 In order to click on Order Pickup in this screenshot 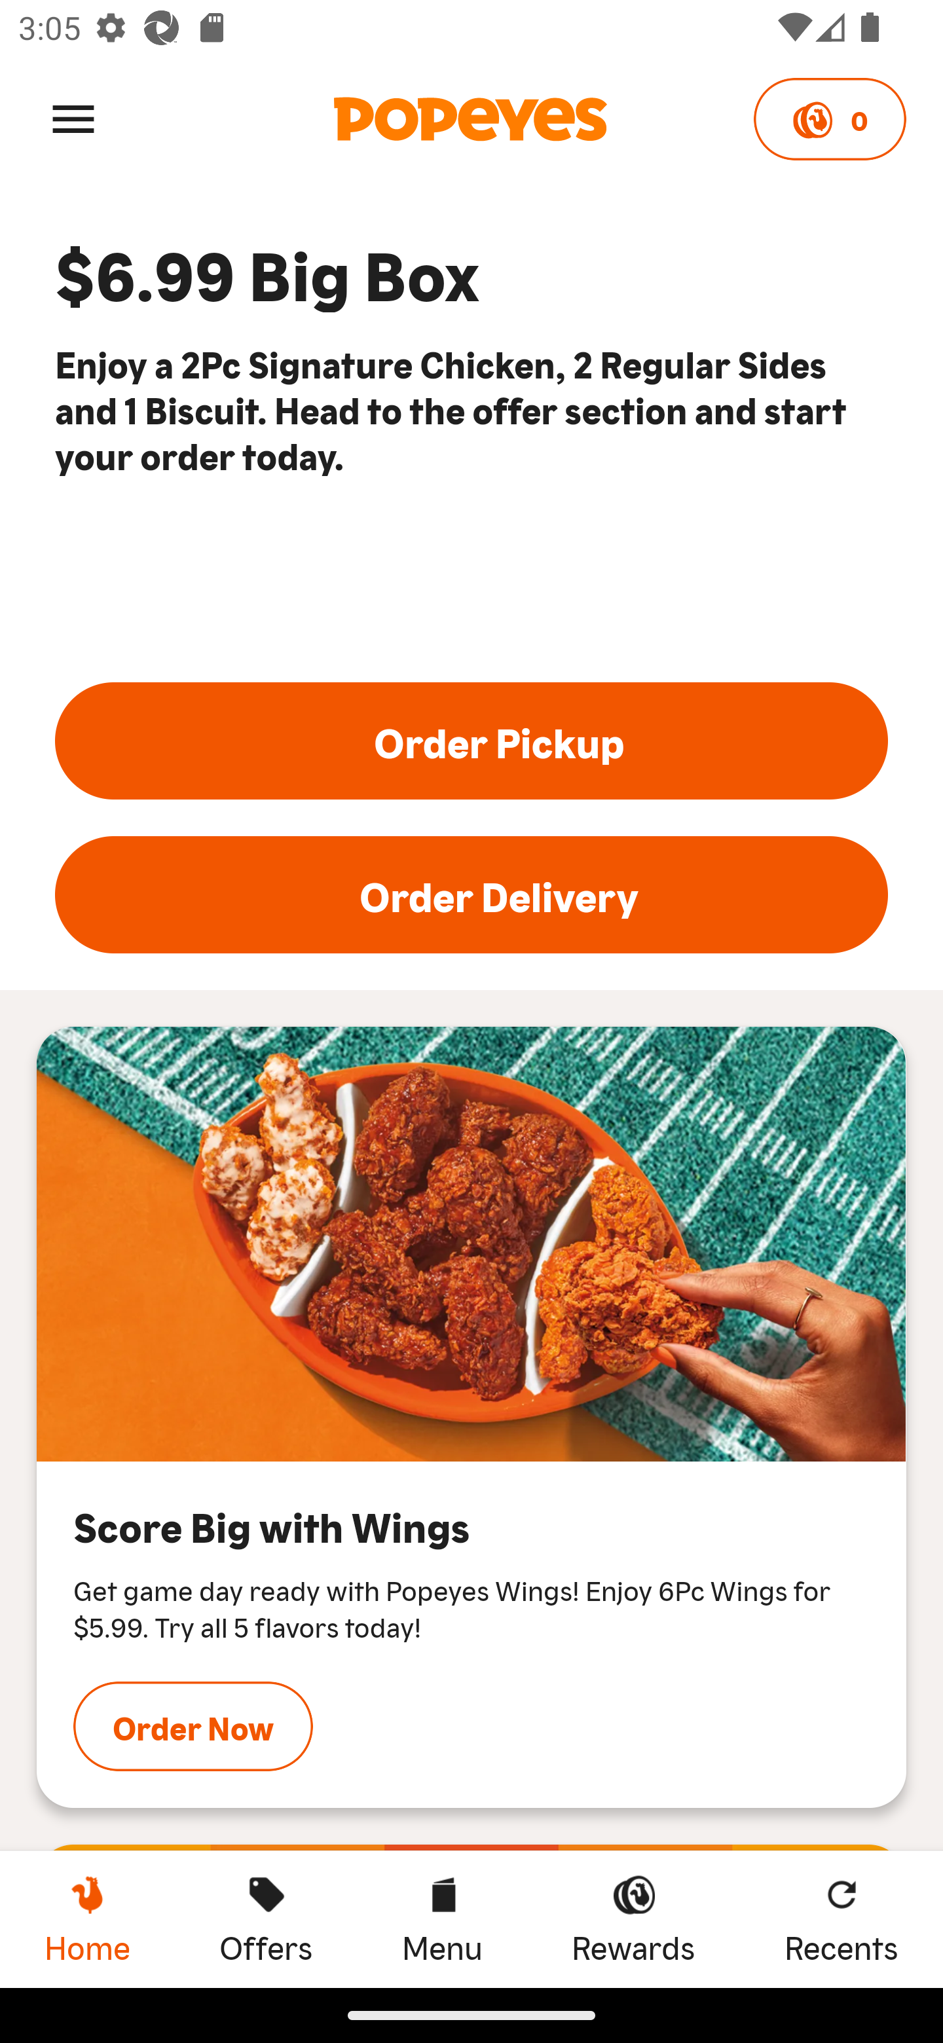, I will do `click(471, 740)`.